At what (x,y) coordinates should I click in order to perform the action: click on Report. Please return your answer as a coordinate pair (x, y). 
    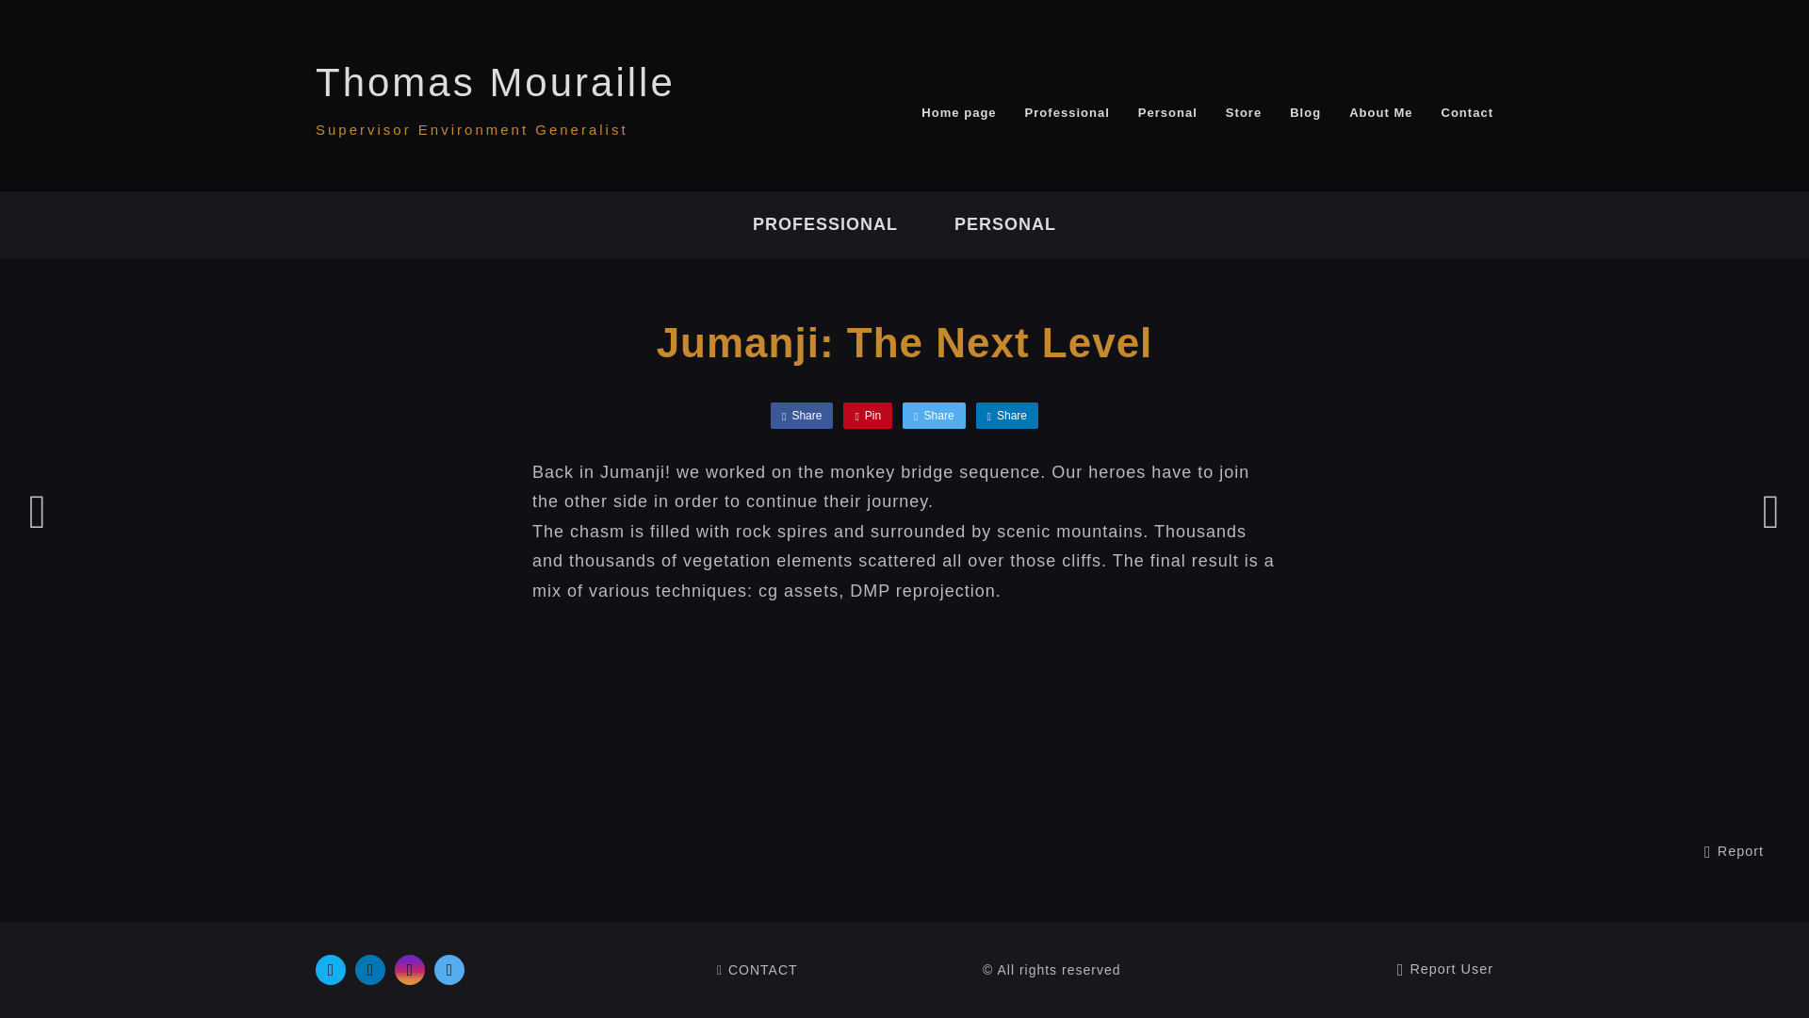
    Looking at the image, I should click on (1734, 852).